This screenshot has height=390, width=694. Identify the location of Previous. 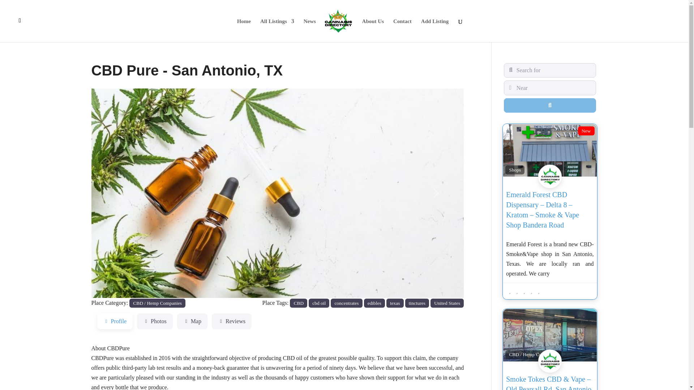
(119, 193).